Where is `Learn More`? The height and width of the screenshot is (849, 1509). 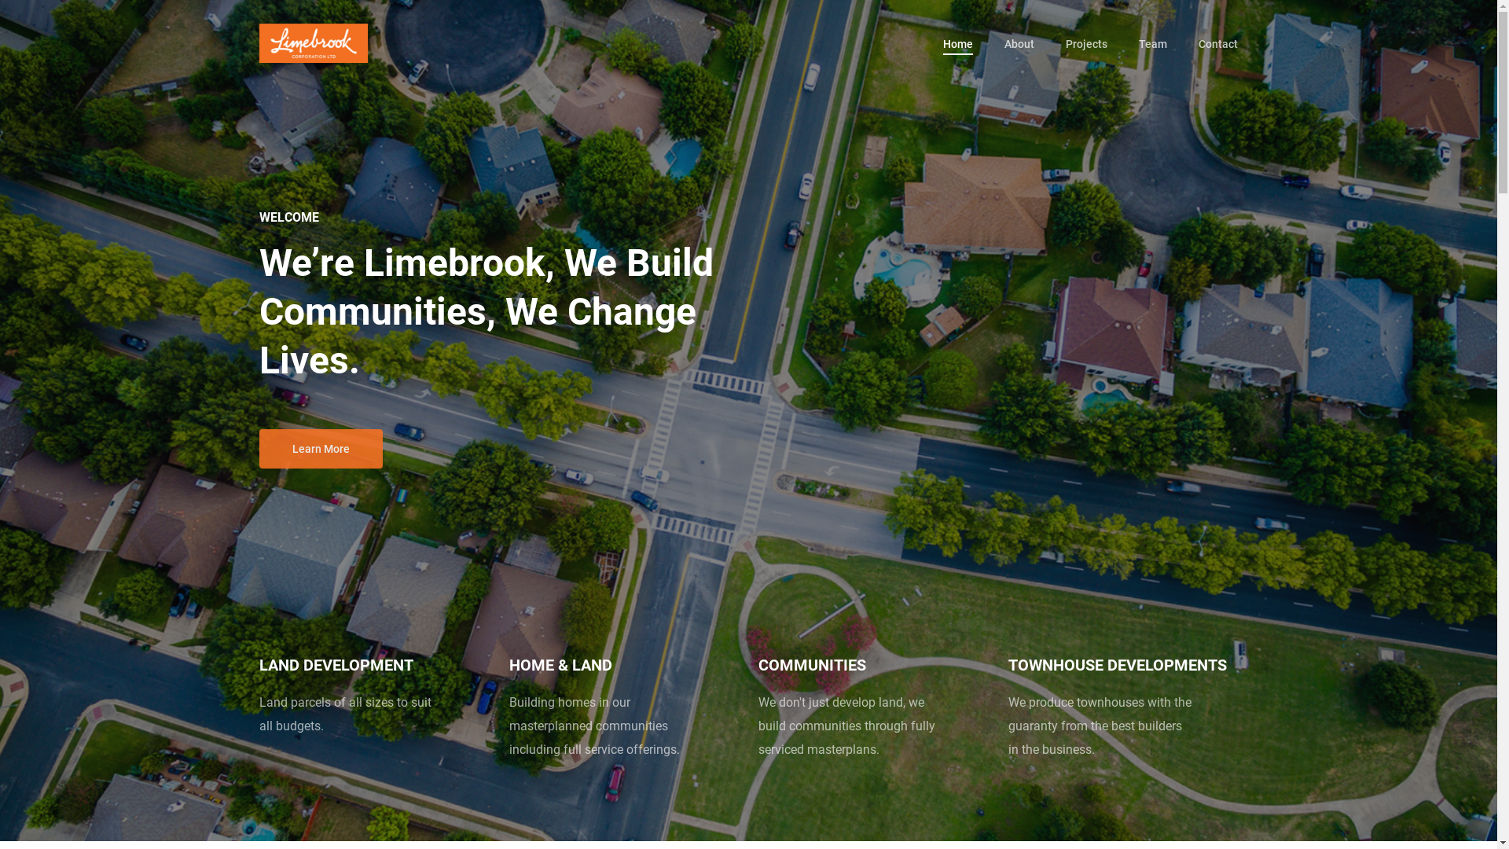 Learn More is located at coordinates (321, 449).